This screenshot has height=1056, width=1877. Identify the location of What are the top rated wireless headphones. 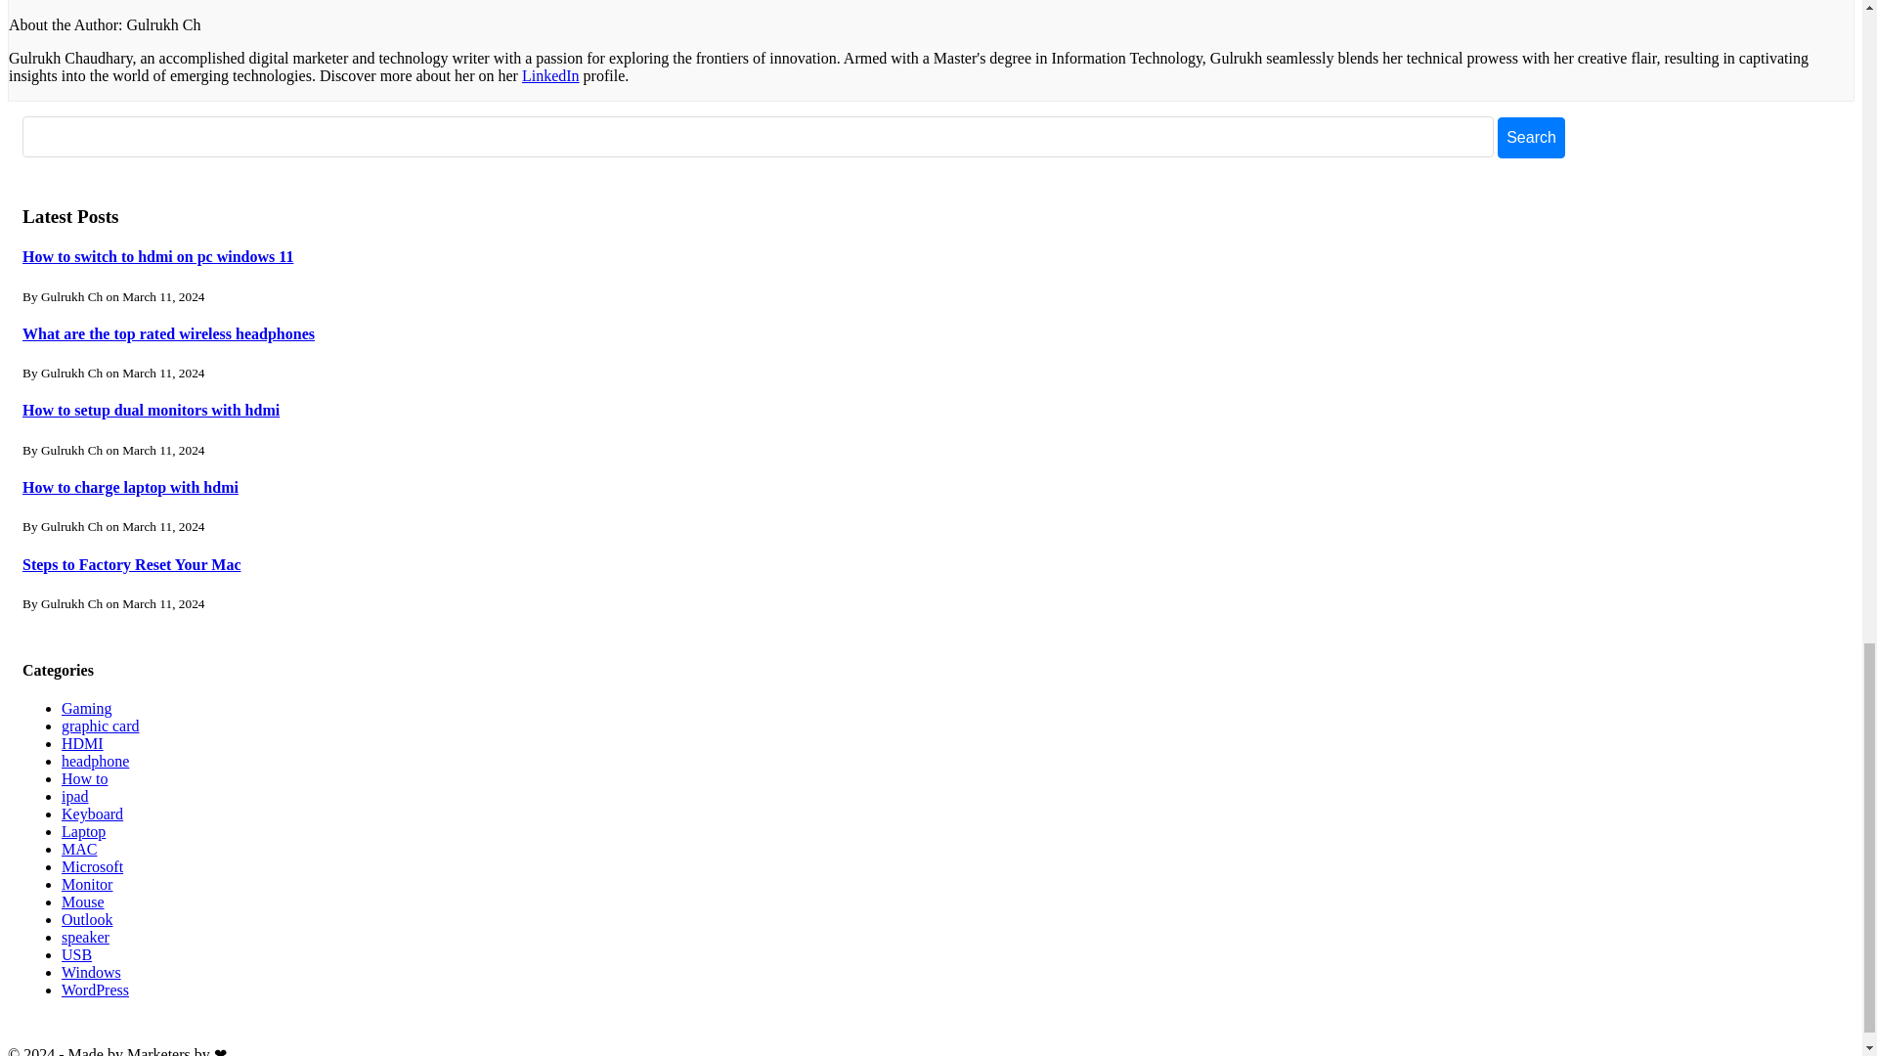
(168, 332).